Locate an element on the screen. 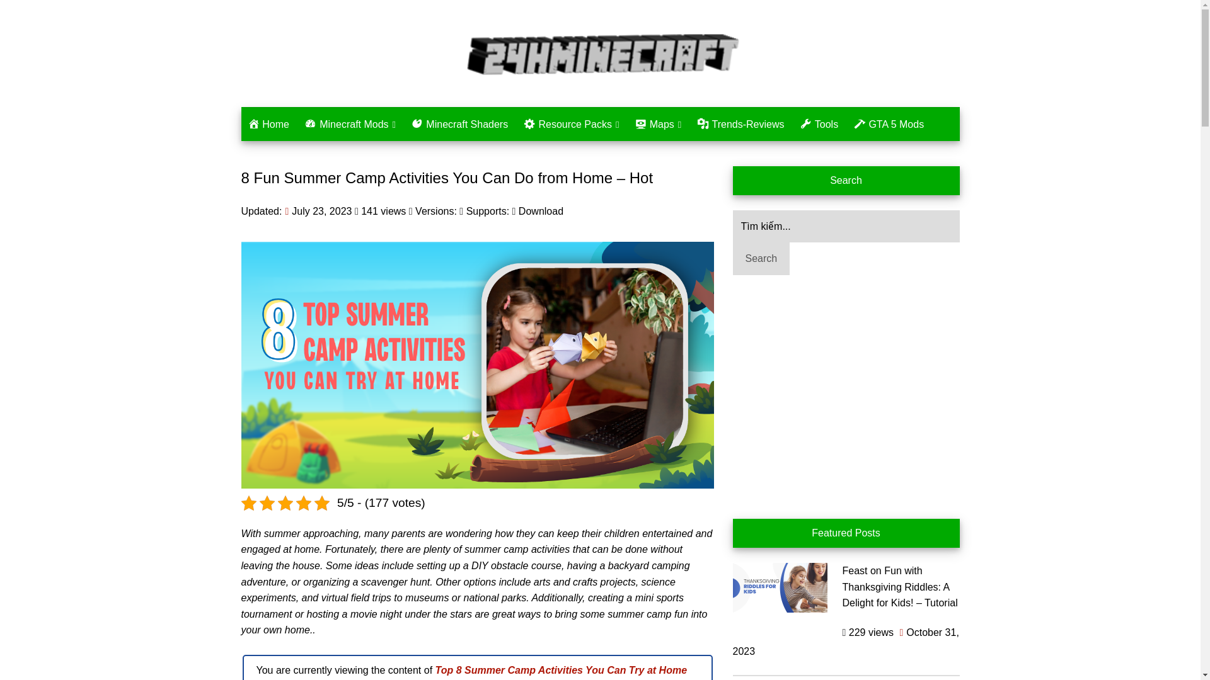 The image size is (1210, 680). Minecraft Shaders is located at coordinates (460, 124).